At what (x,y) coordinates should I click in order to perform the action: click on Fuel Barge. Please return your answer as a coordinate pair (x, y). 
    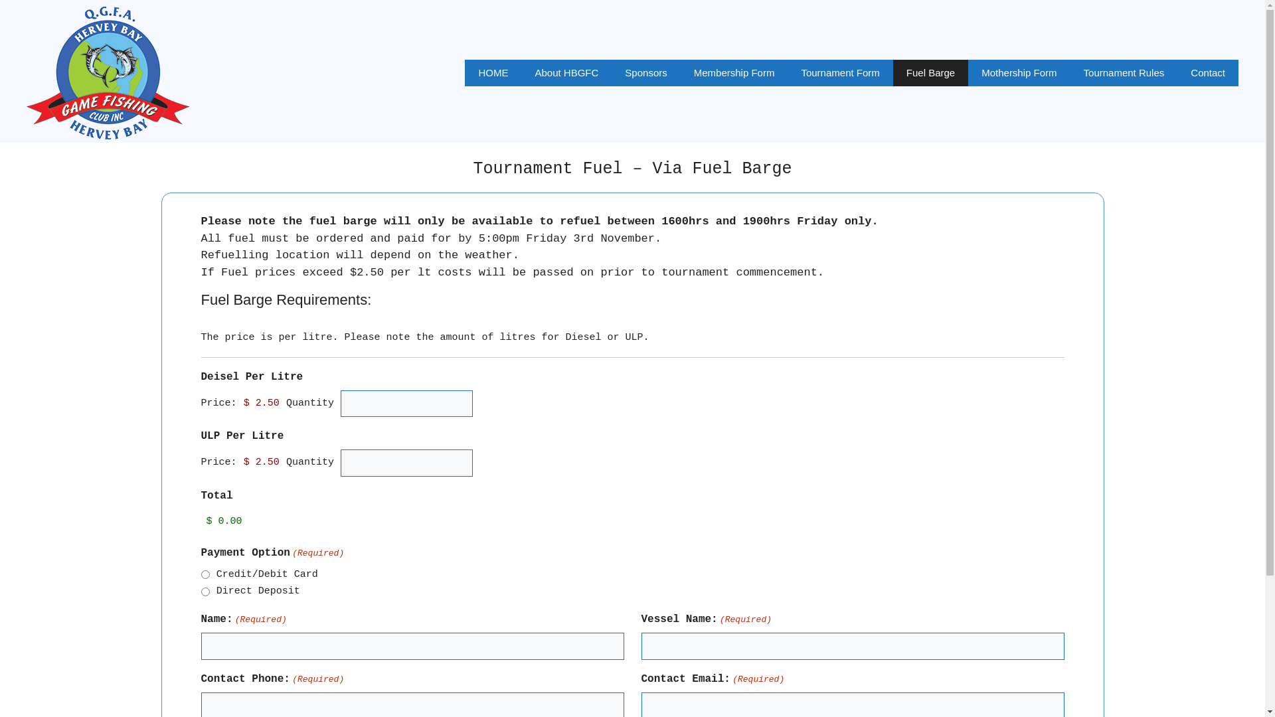
    Looking at the image, I should click on (931, 73).